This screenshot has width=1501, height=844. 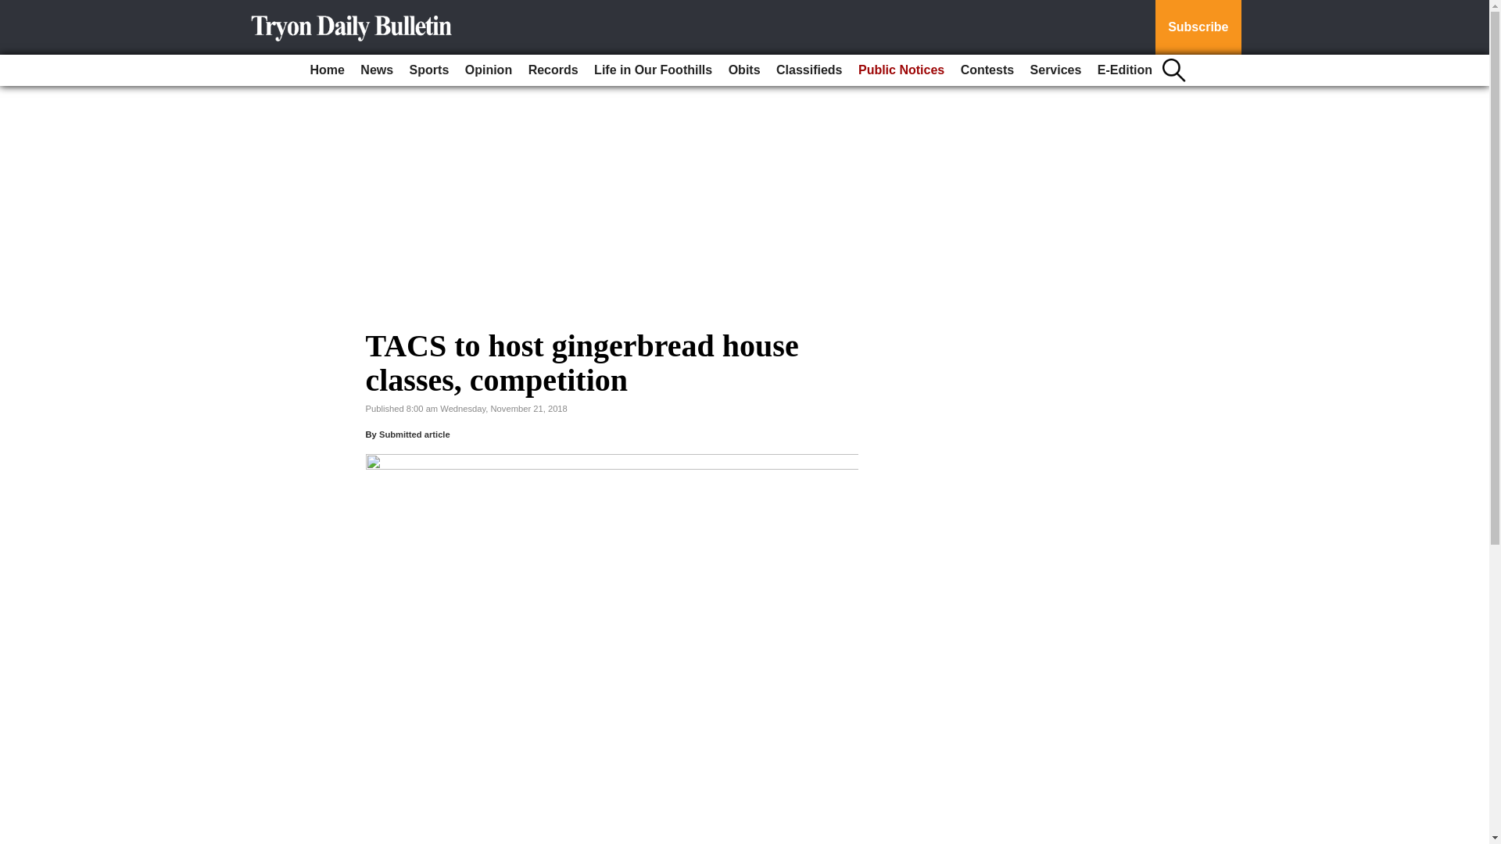 I want to click on Life in Our Foothills, so click(x=654, y=70).